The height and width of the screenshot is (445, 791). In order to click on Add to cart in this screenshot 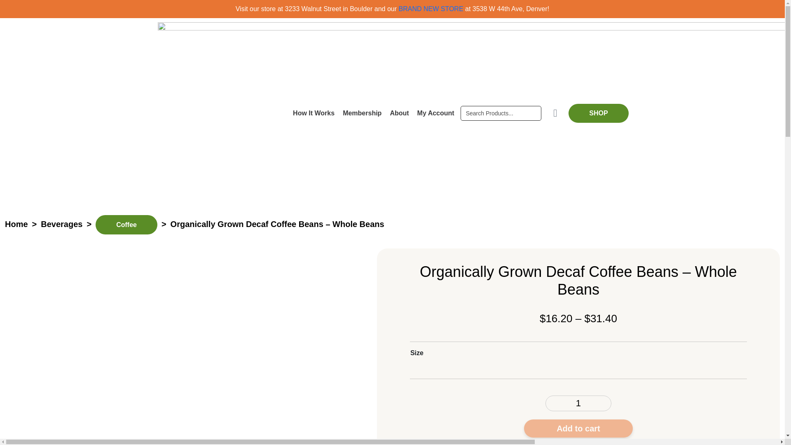, I will do `click(578, 429)`.